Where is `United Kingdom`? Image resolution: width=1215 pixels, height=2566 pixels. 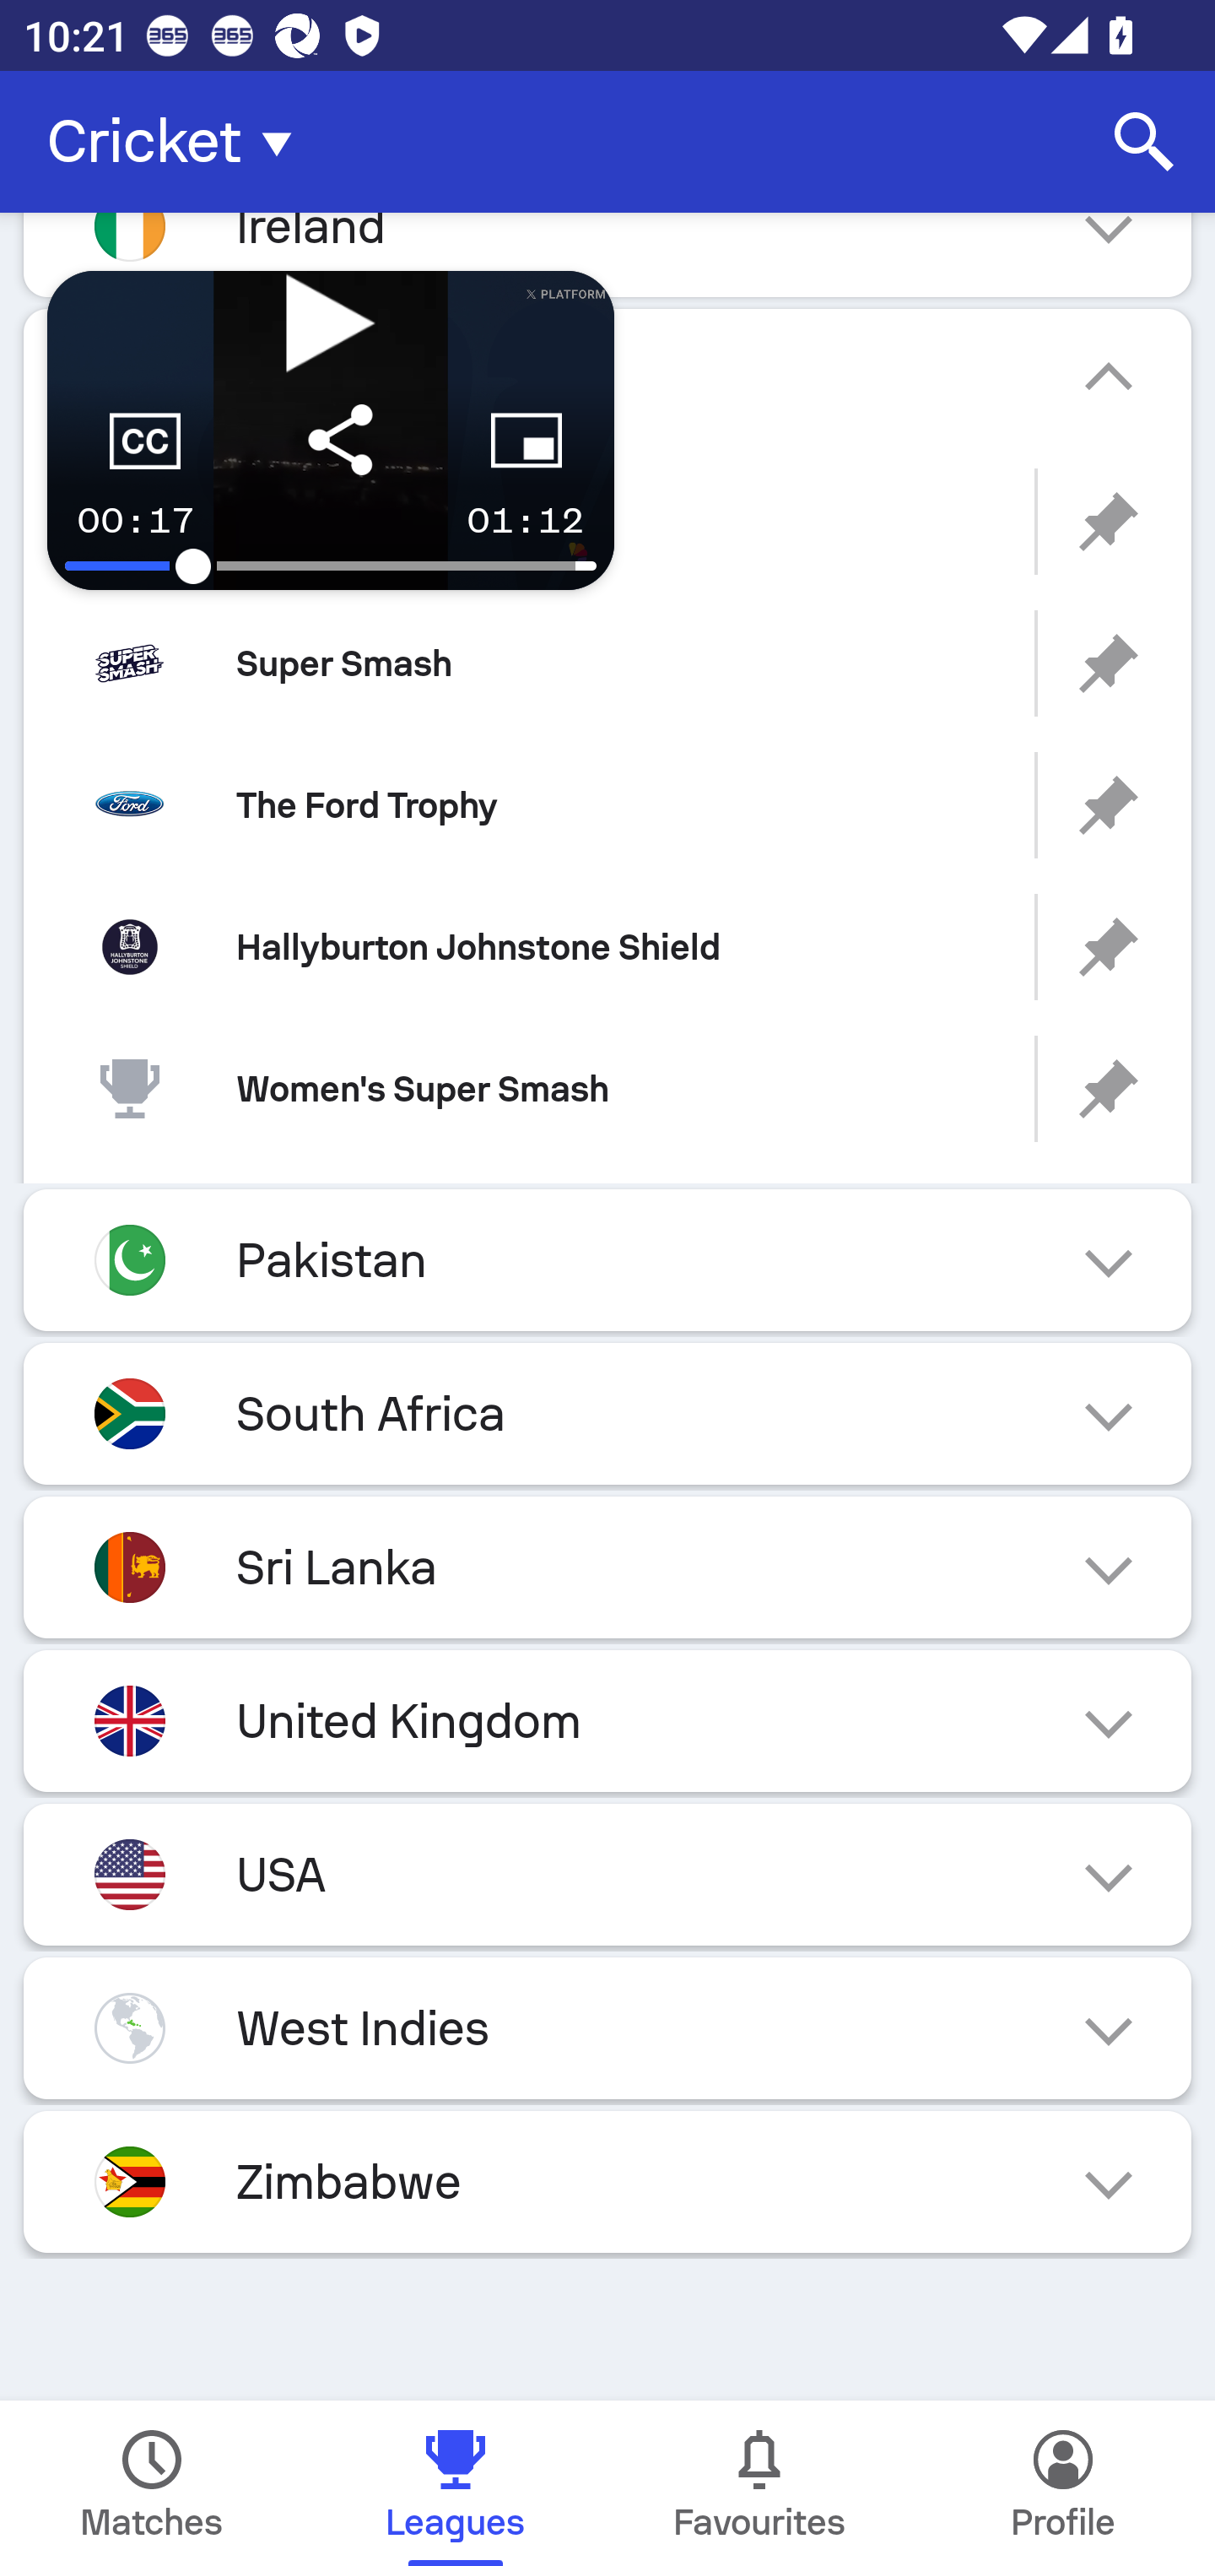
United Kingdom is located at coordinates (607, 1720).